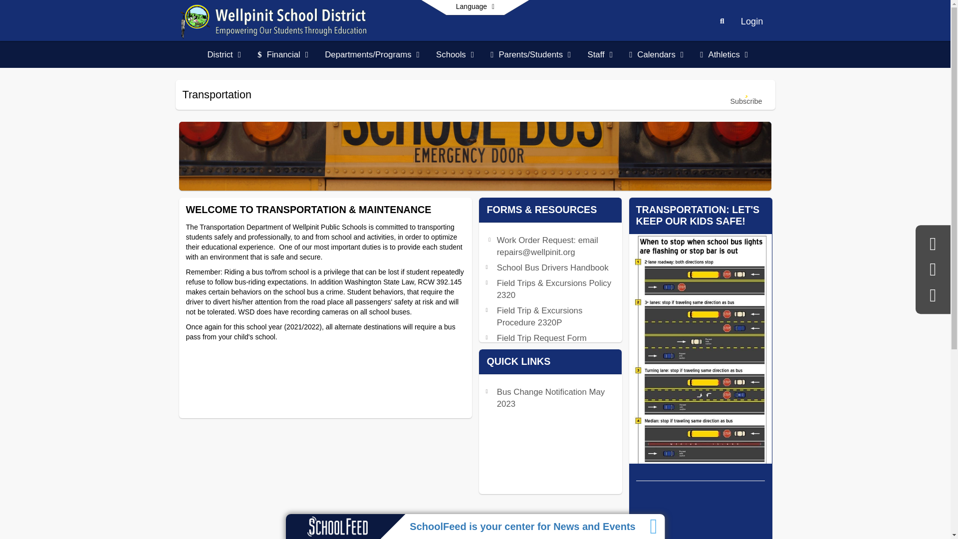  What do you see at coordinates (283, 55) in the screenshot?
I see `Financial` at bounding box center [283, 55].